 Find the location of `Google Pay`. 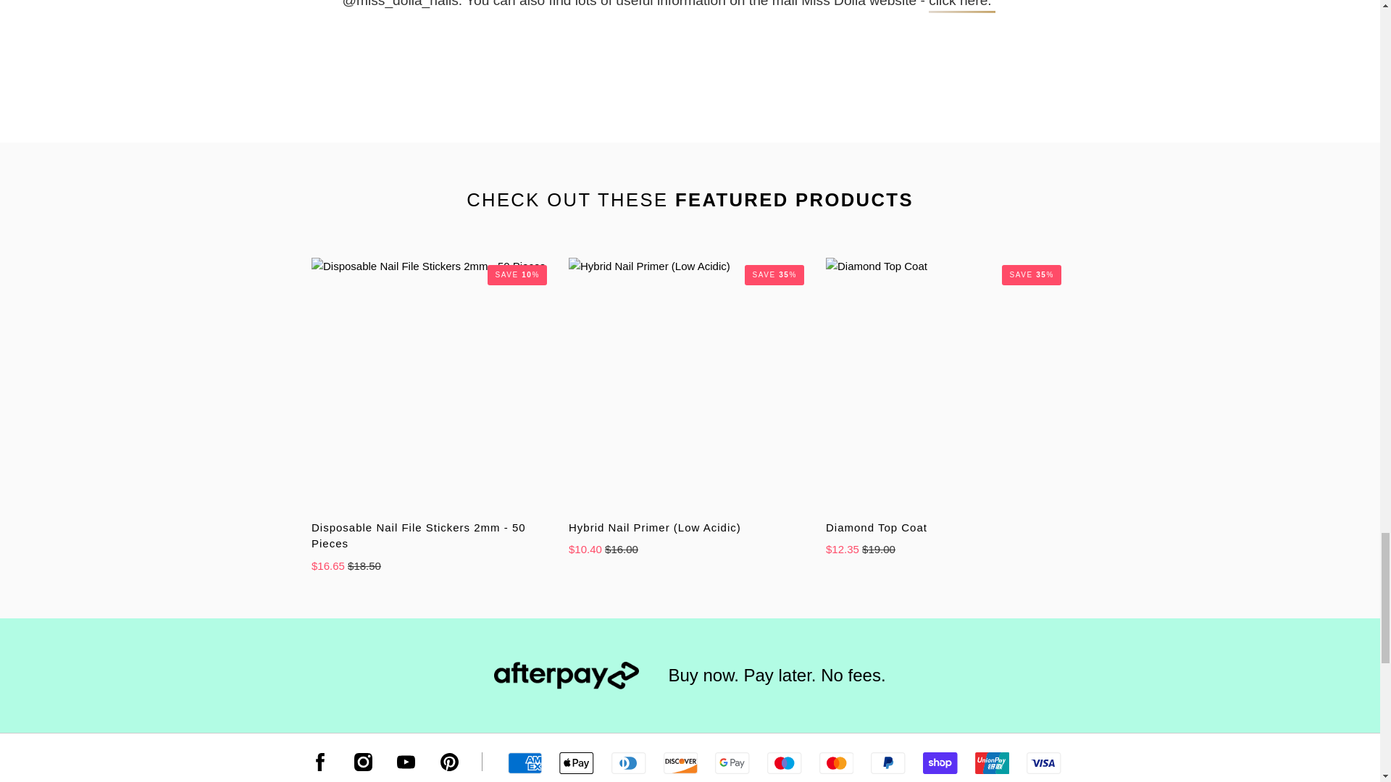

Google Pay is located at coordinates (732, 763).